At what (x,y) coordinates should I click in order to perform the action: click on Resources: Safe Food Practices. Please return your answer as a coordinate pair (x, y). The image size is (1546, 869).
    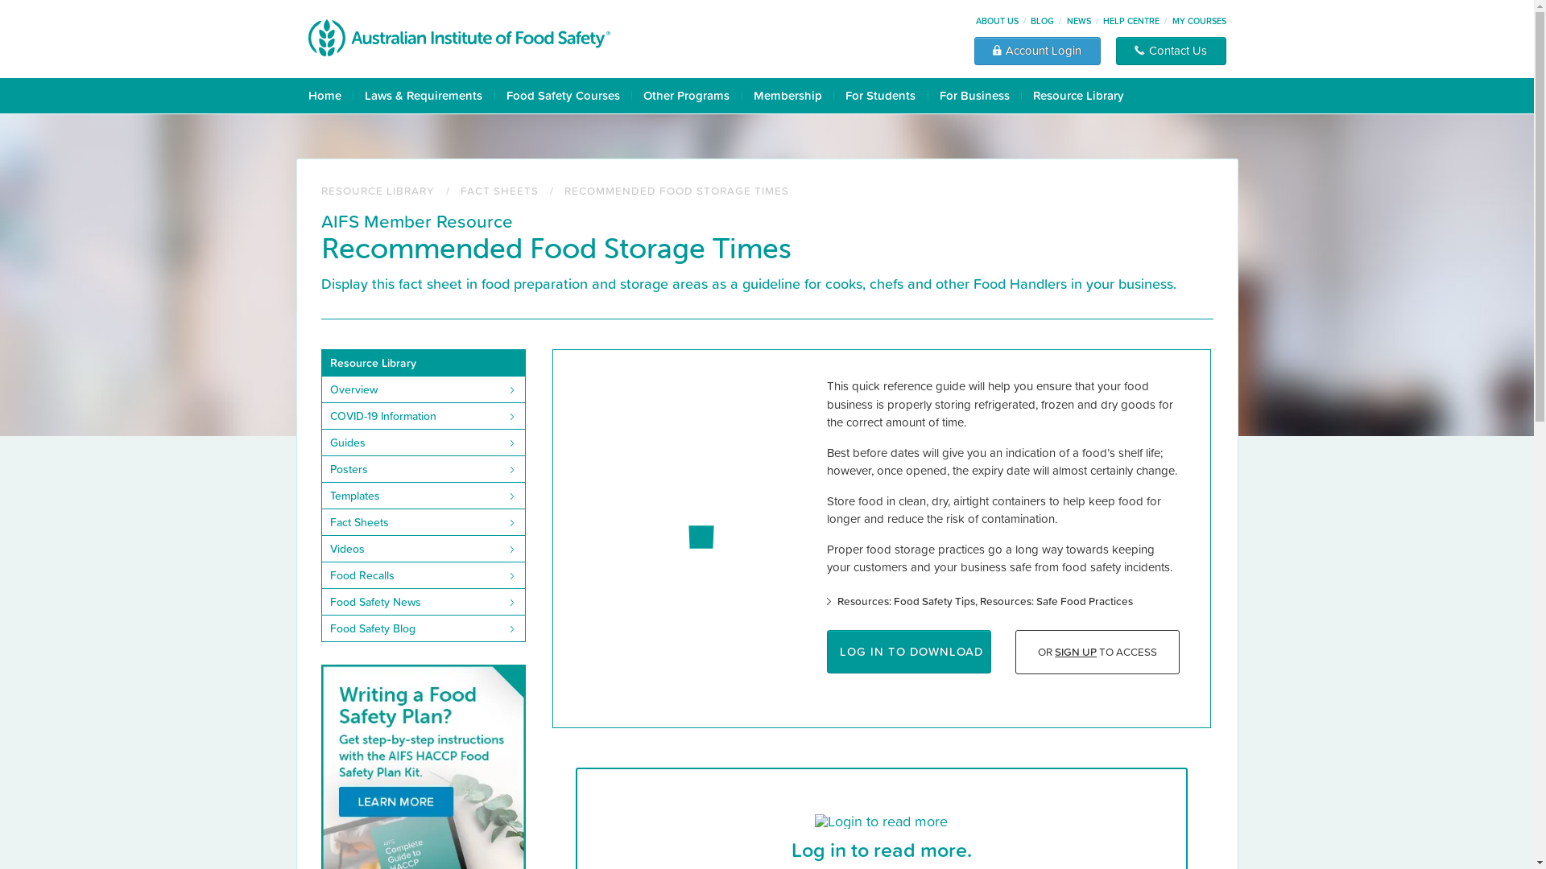
    Looking at the image, I should click on (1056, 601).